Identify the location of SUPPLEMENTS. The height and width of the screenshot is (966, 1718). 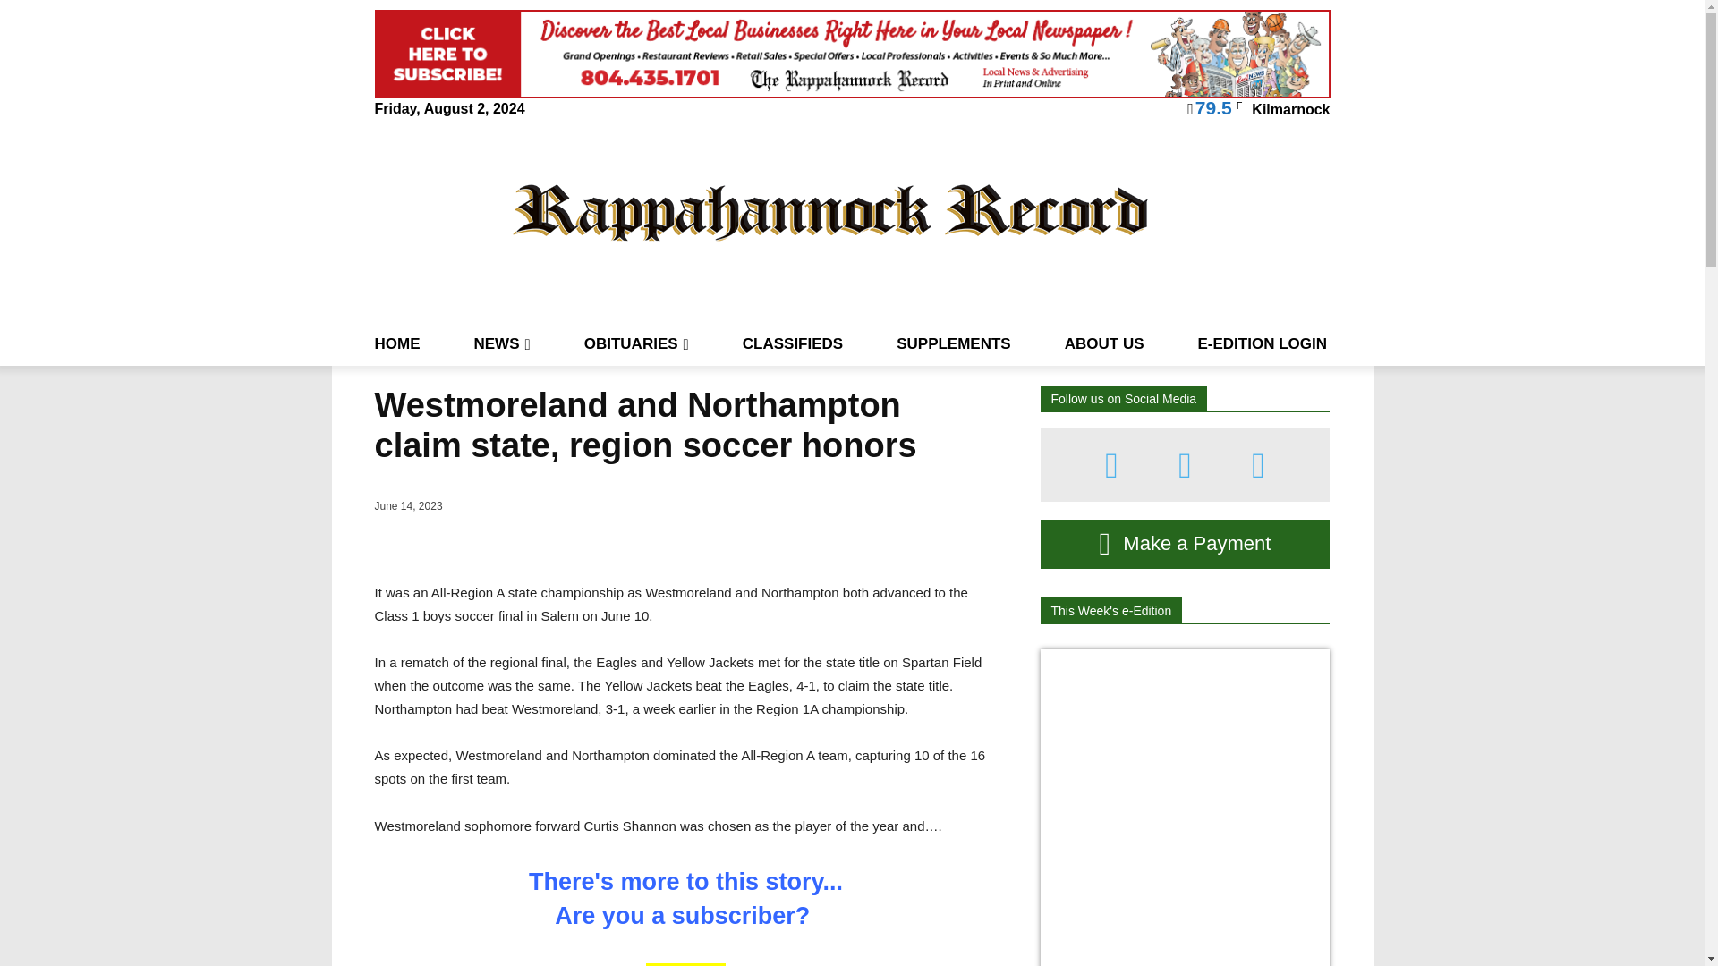
(954, 343).